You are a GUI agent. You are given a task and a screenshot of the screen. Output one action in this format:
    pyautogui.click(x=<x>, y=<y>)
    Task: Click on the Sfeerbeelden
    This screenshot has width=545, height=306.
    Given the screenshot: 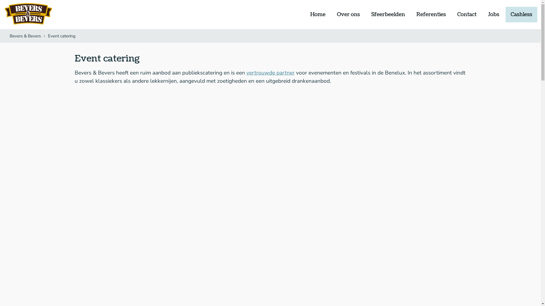 What is the action you would take?
    pyautogui.click(x=388, y=15)
    